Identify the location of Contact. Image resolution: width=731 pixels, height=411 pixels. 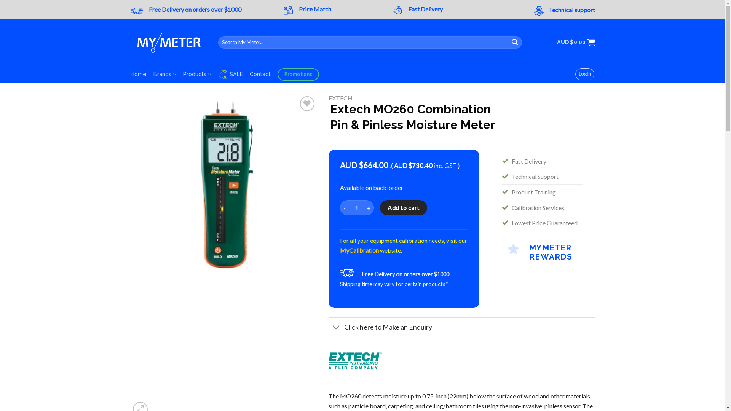
(260, 74).